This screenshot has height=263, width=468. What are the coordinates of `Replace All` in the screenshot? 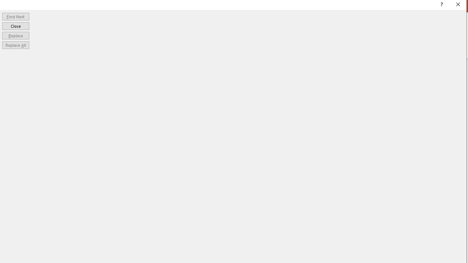 It's located at (15, 45).